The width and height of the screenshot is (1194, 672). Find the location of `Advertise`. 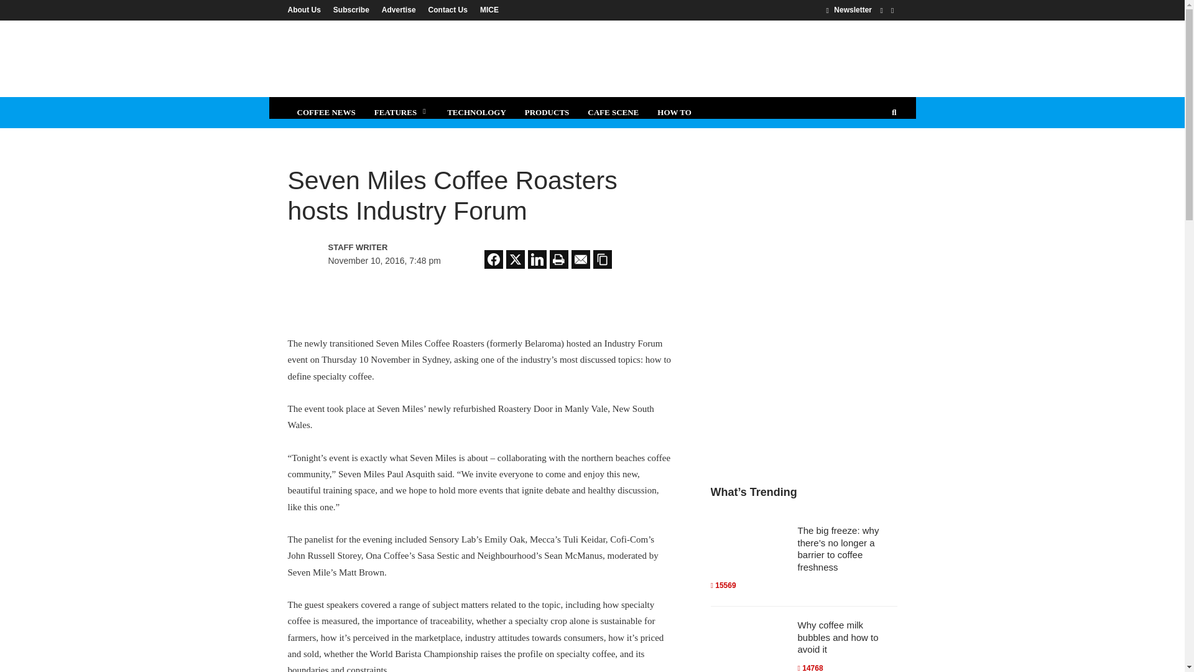

Advertise is located at coordinates (399, 9).